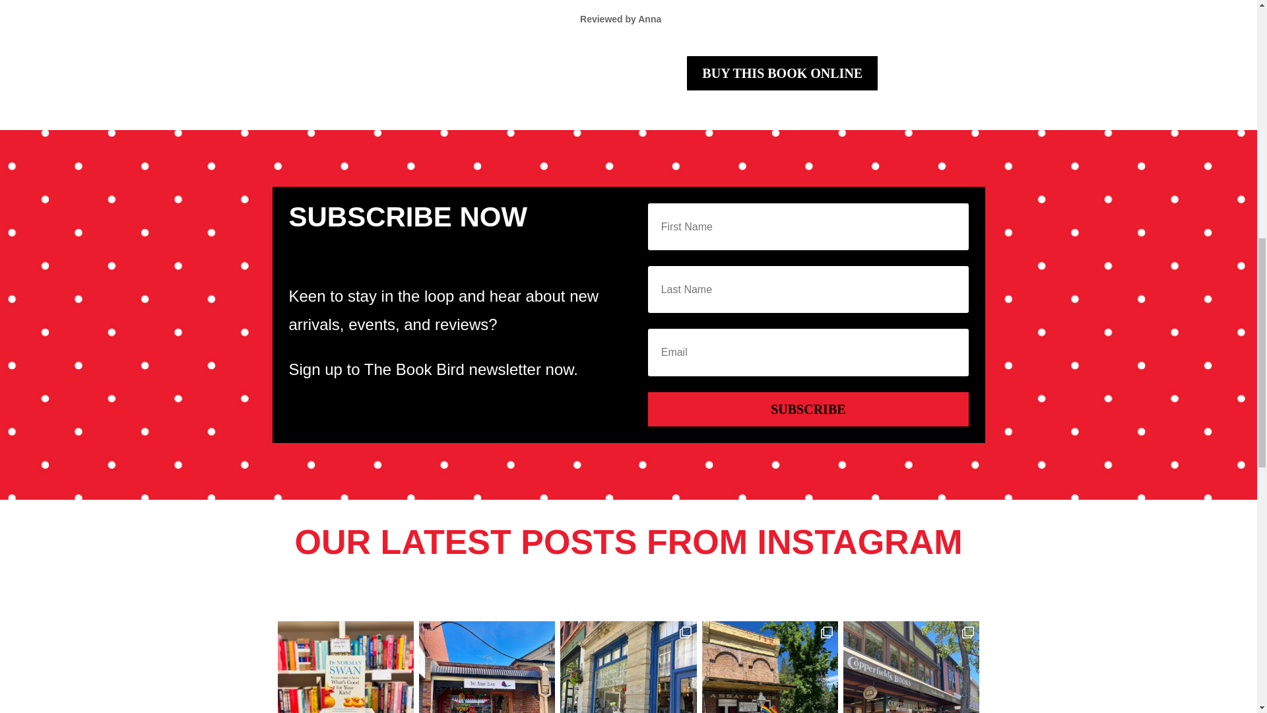 This screenshot has height=713, width=1267. What do you see at coordinates (782, 73) in the screenshot?
I see `BUY THIS BOOK ONLINE` at bounding box center [782, 73].